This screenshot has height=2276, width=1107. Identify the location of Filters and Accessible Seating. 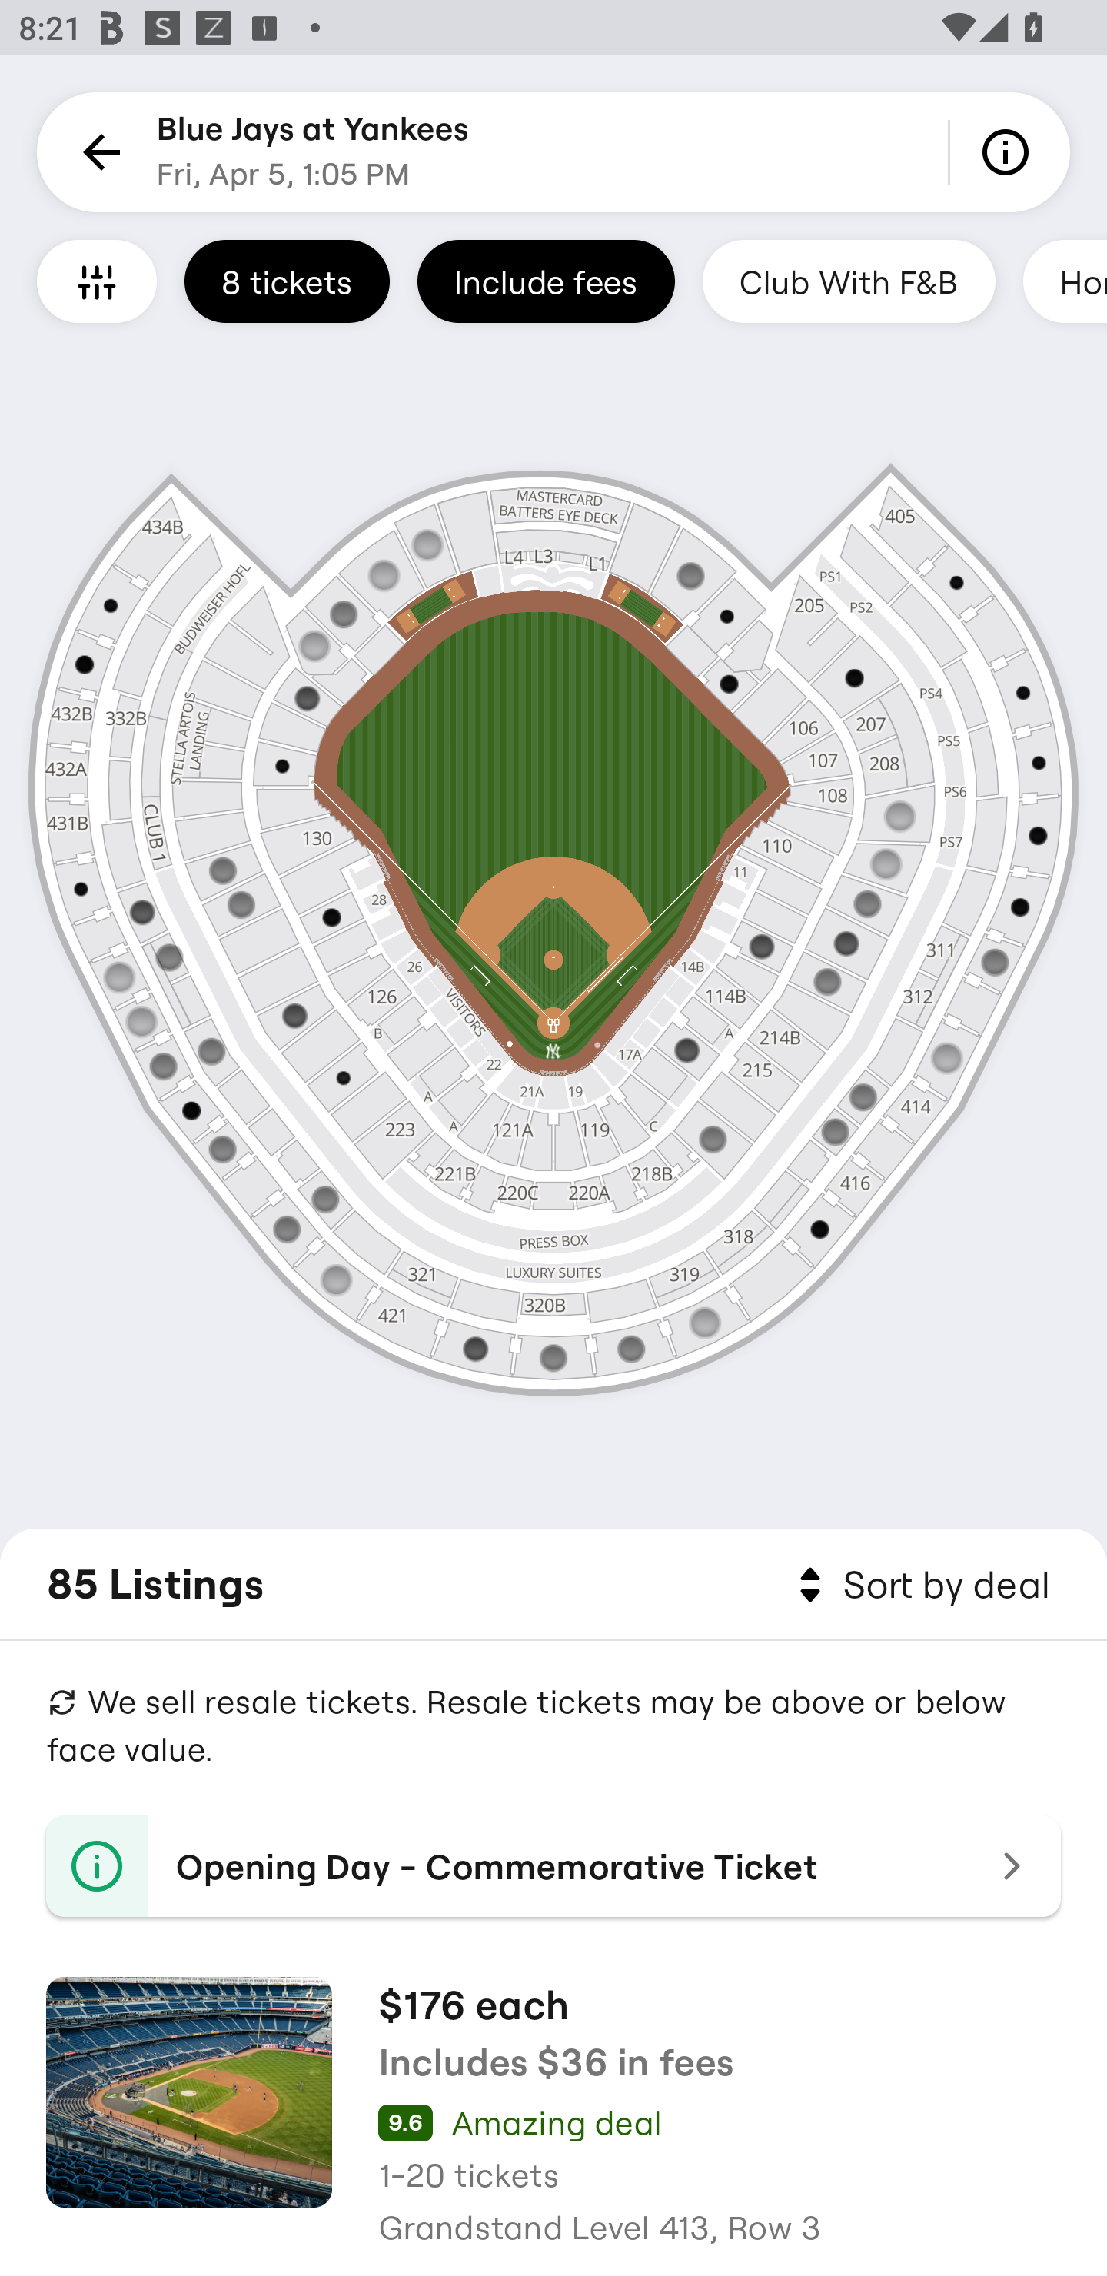
(97, 281).